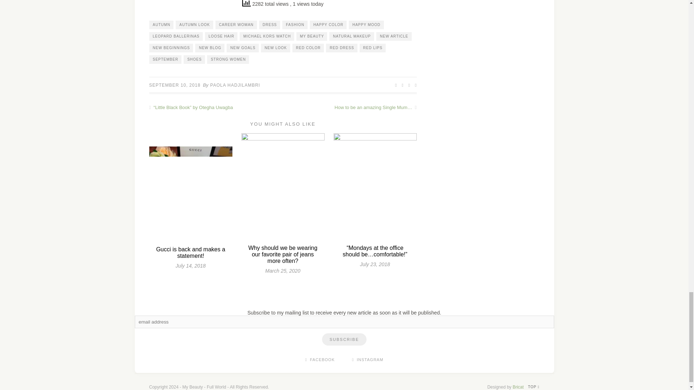  What do you see at coordinates (235, 85) in the screenshot?
I see `Posts by Paola Hadjilambri` at bounding box center [235, 85].